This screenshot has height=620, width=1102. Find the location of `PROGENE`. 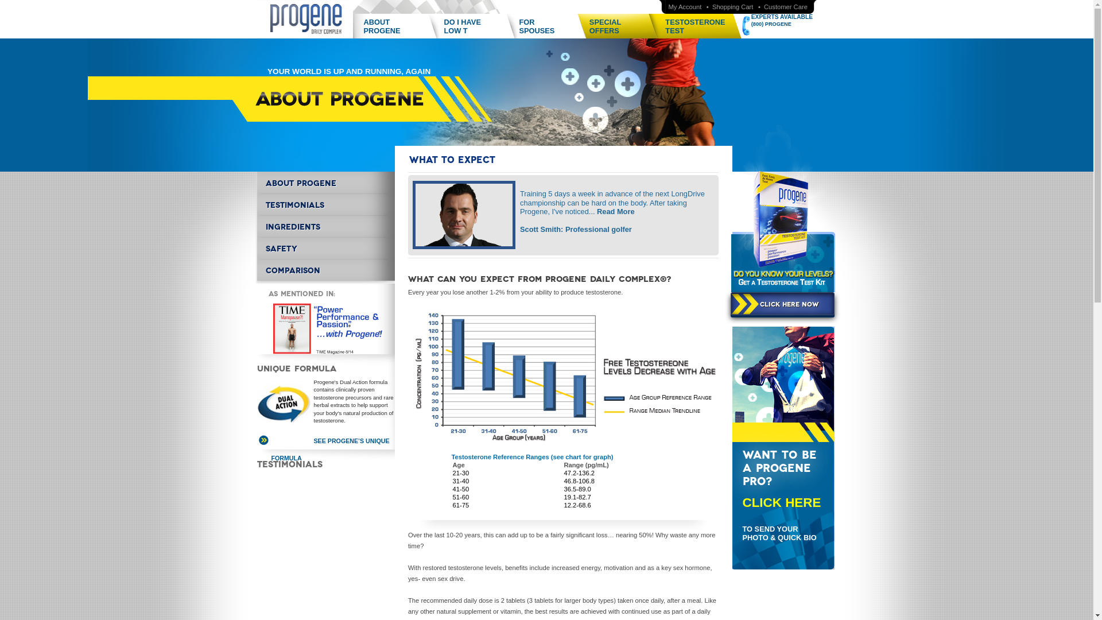

PROGENE is located at coordinates (782, 502).